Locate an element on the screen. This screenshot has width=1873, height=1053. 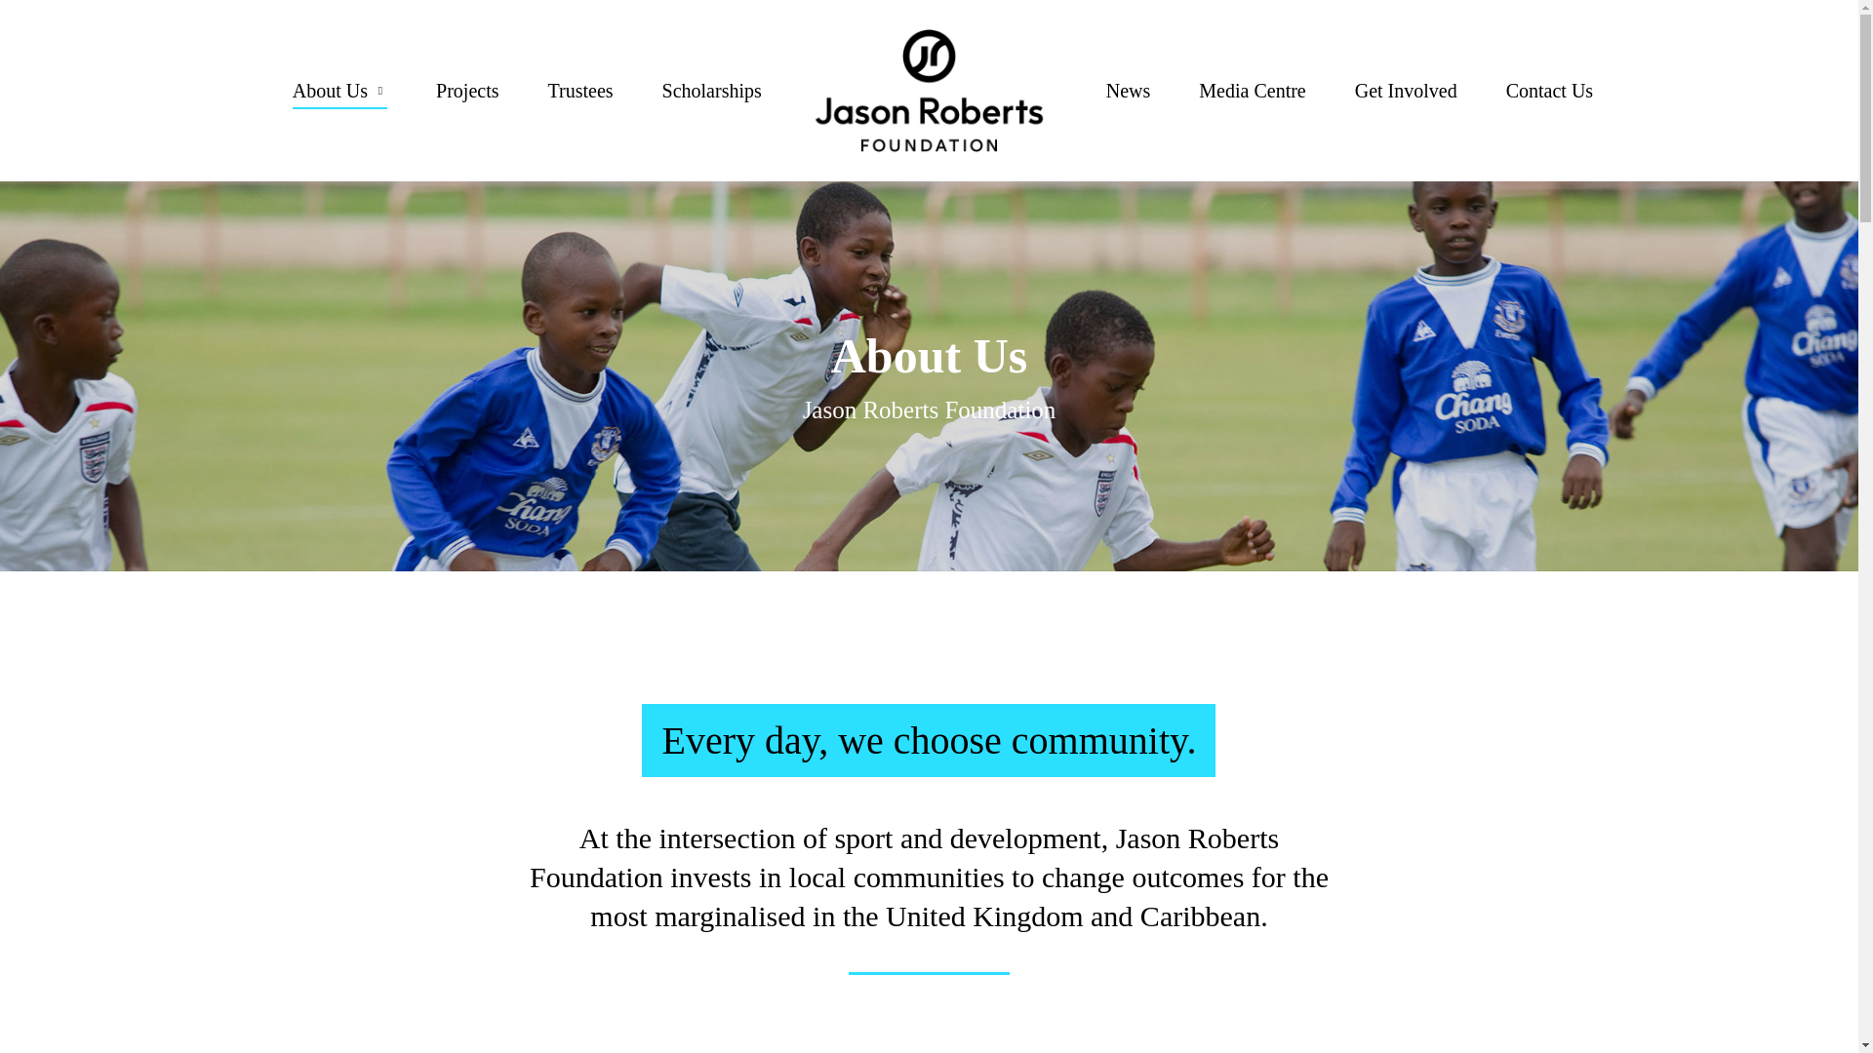
Get Involved is located at coordinates (1405, 90).